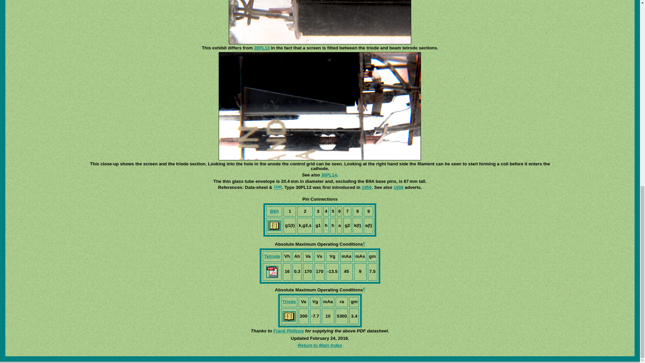  What do you see at coordinates (262, 48) in the screenshot?
I see `30PL13` at bounding box center [262, 48].